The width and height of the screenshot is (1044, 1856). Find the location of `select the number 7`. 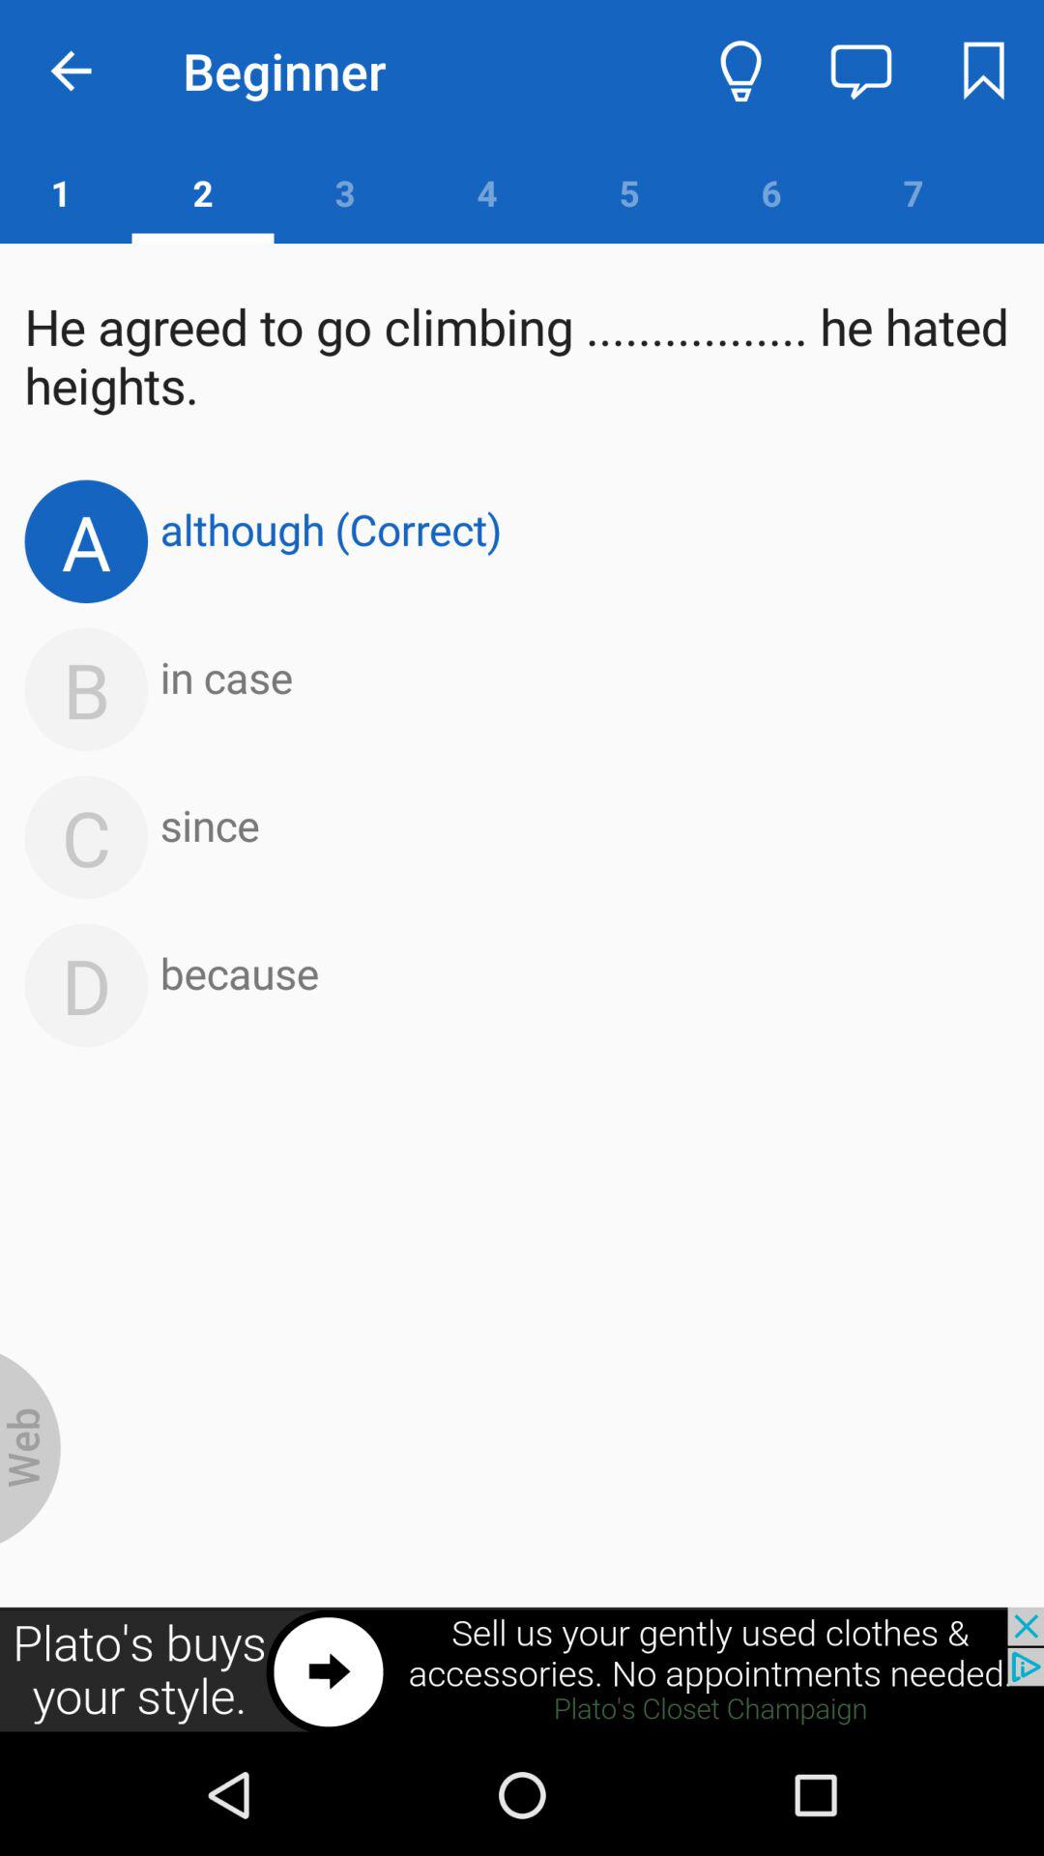

select the number 7 is located at coordinates (913, 192).